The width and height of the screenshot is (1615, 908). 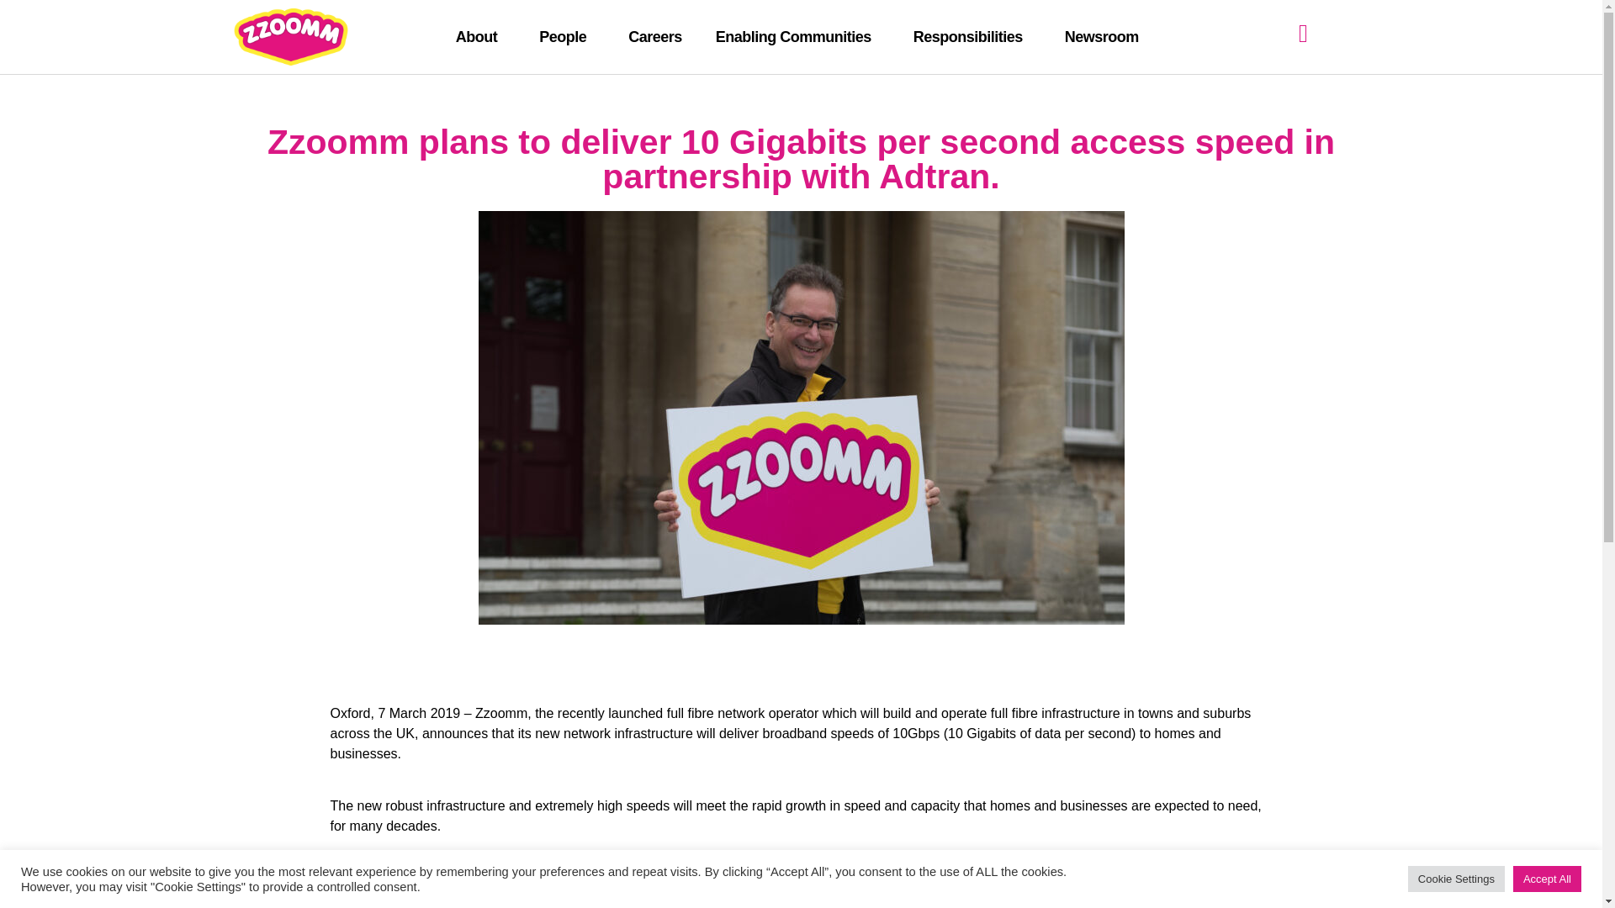 I want to click on Responsibilities, so click(x=972, y=36).